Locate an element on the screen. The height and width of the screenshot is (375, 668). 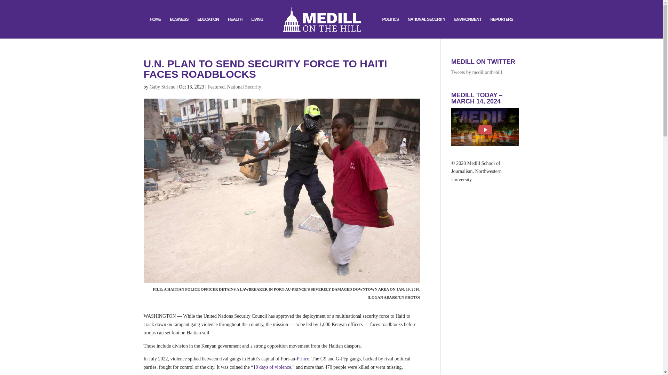
Tweets by medillonthehill is located at coordinates (477, 72).